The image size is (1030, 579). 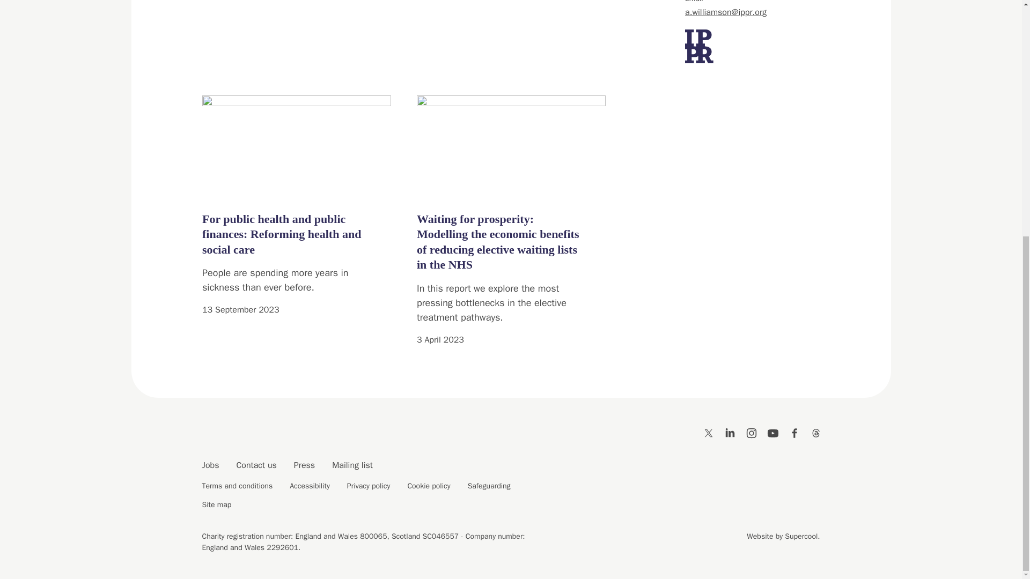 I want to click on Safeguarding, so click(x=489, y=486).